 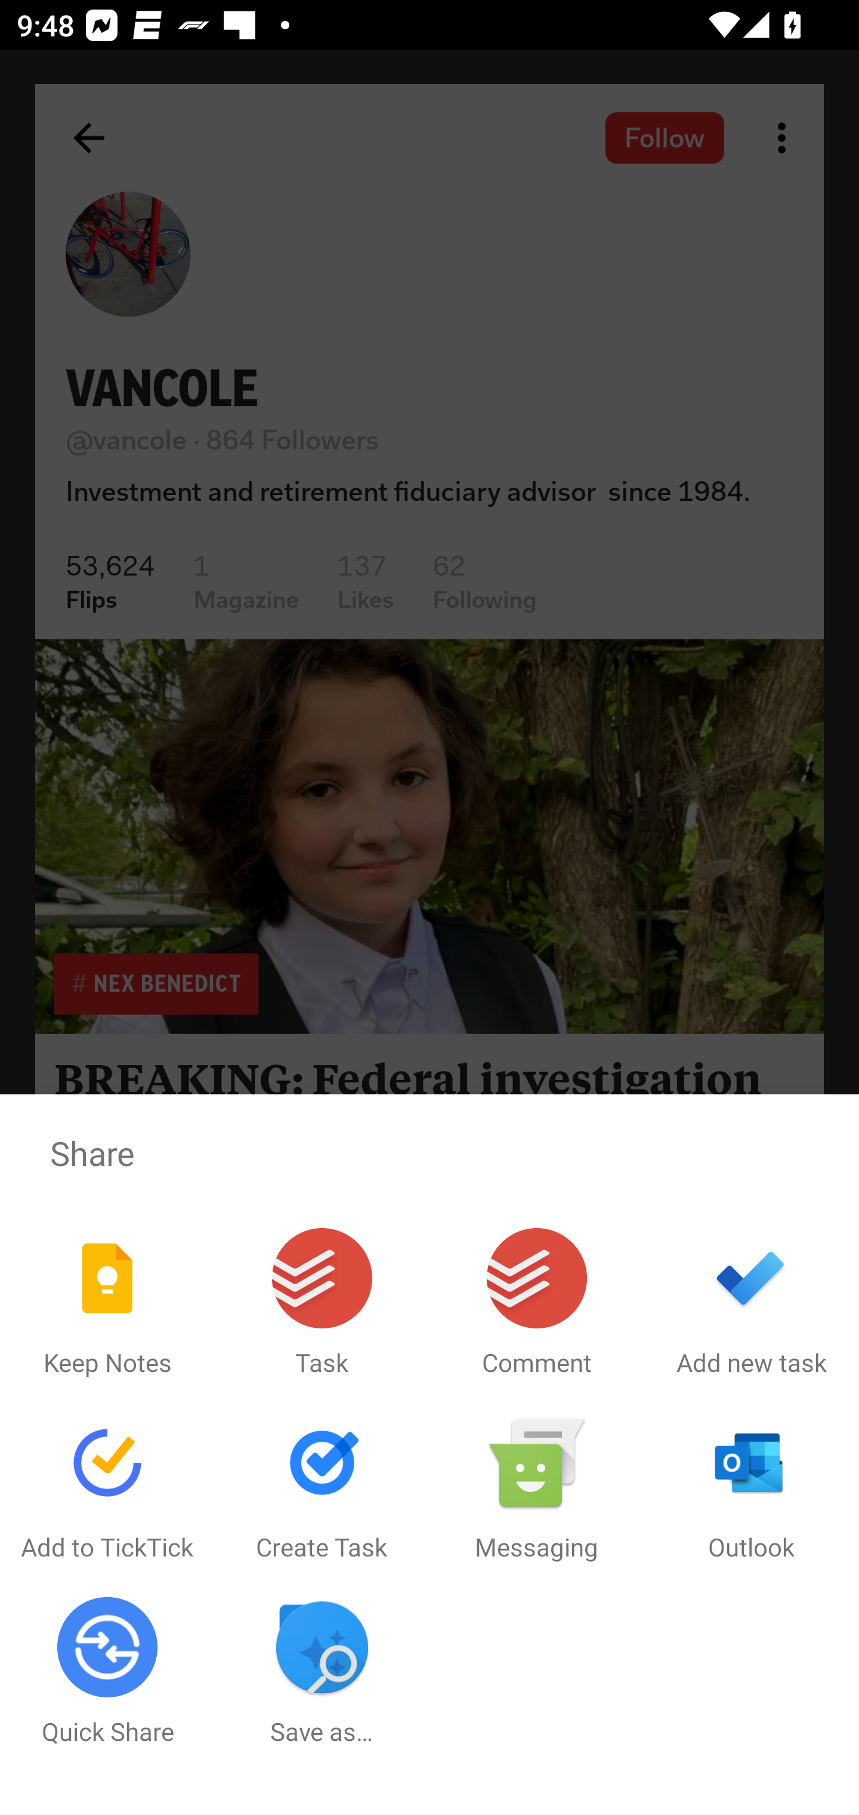 What do you see at coordinates (322, 1672) in the screenshot?
I see `Save as…` at bounding box center [322, 1672].